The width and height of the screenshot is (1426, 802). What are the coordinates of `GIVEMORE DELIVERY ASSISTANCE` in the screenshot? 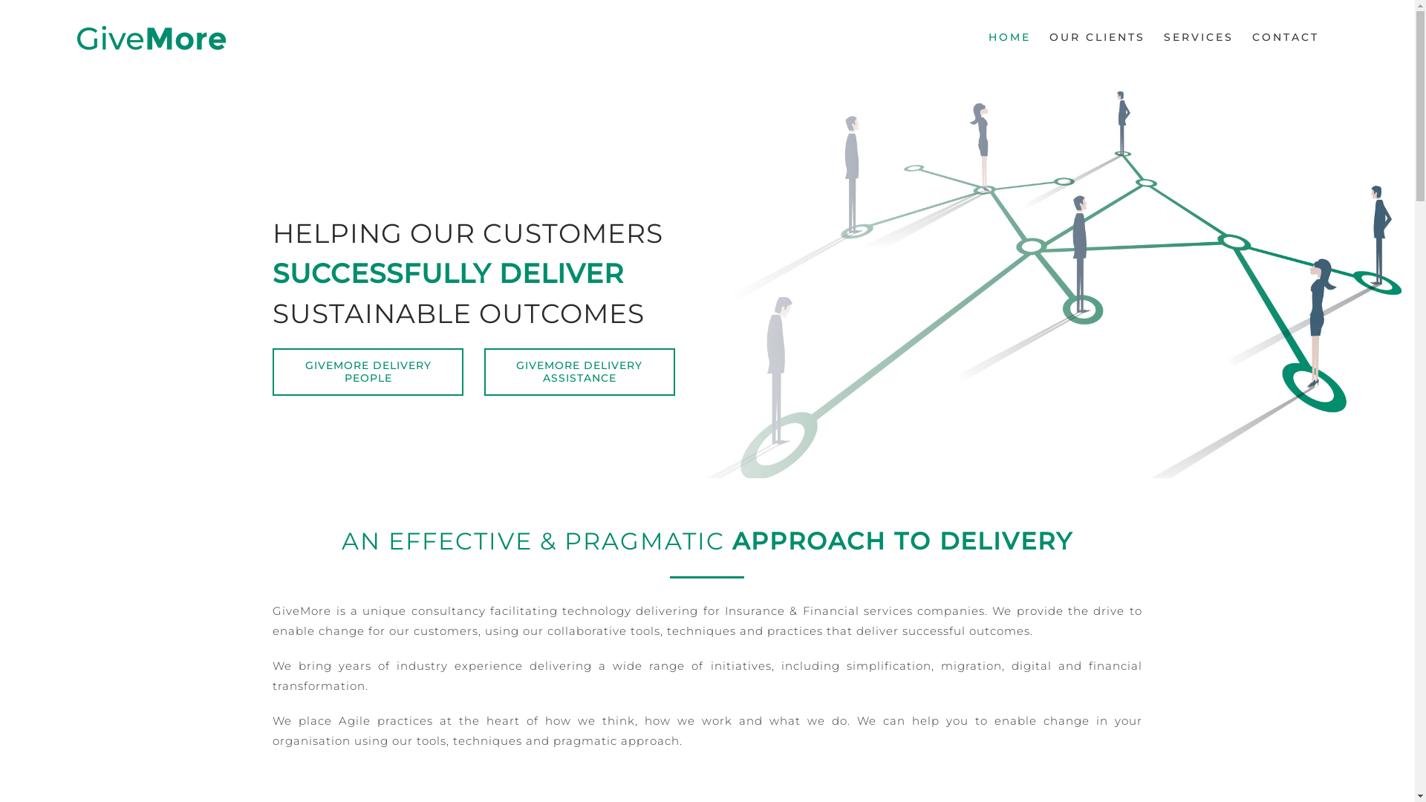 It's located at (579, 371).